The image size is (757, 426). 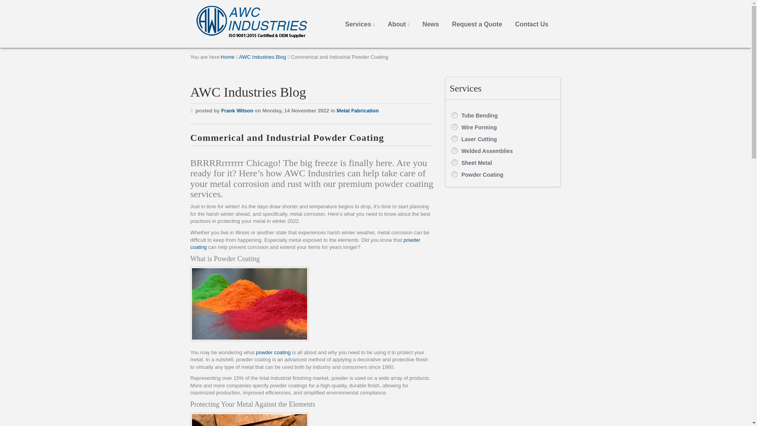 What do you see at coordinates (531, 24) in the screenshot?
I see `Contact Us` at bounding box center [531, 24].